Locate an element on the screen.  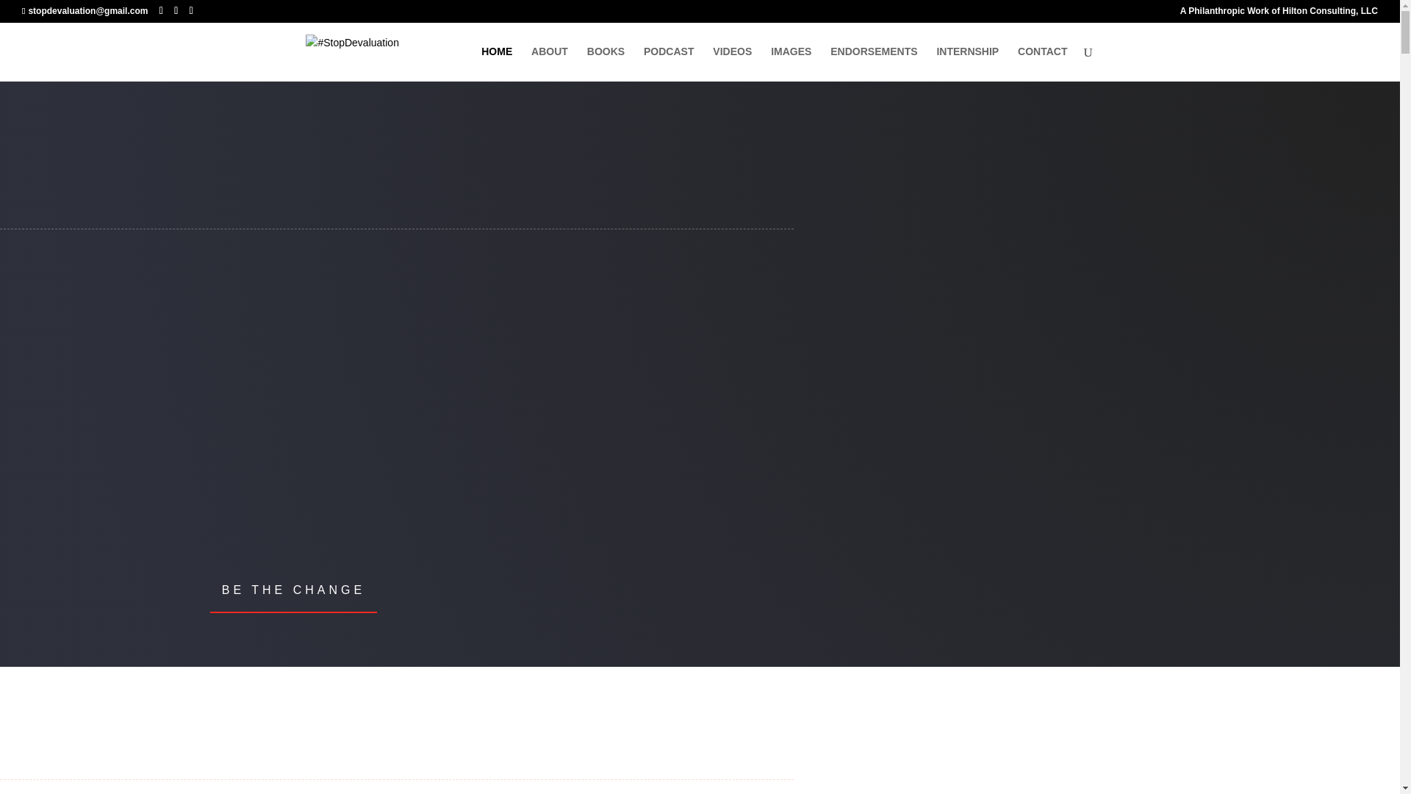
PODCAST is located at coordinates (669, 63).